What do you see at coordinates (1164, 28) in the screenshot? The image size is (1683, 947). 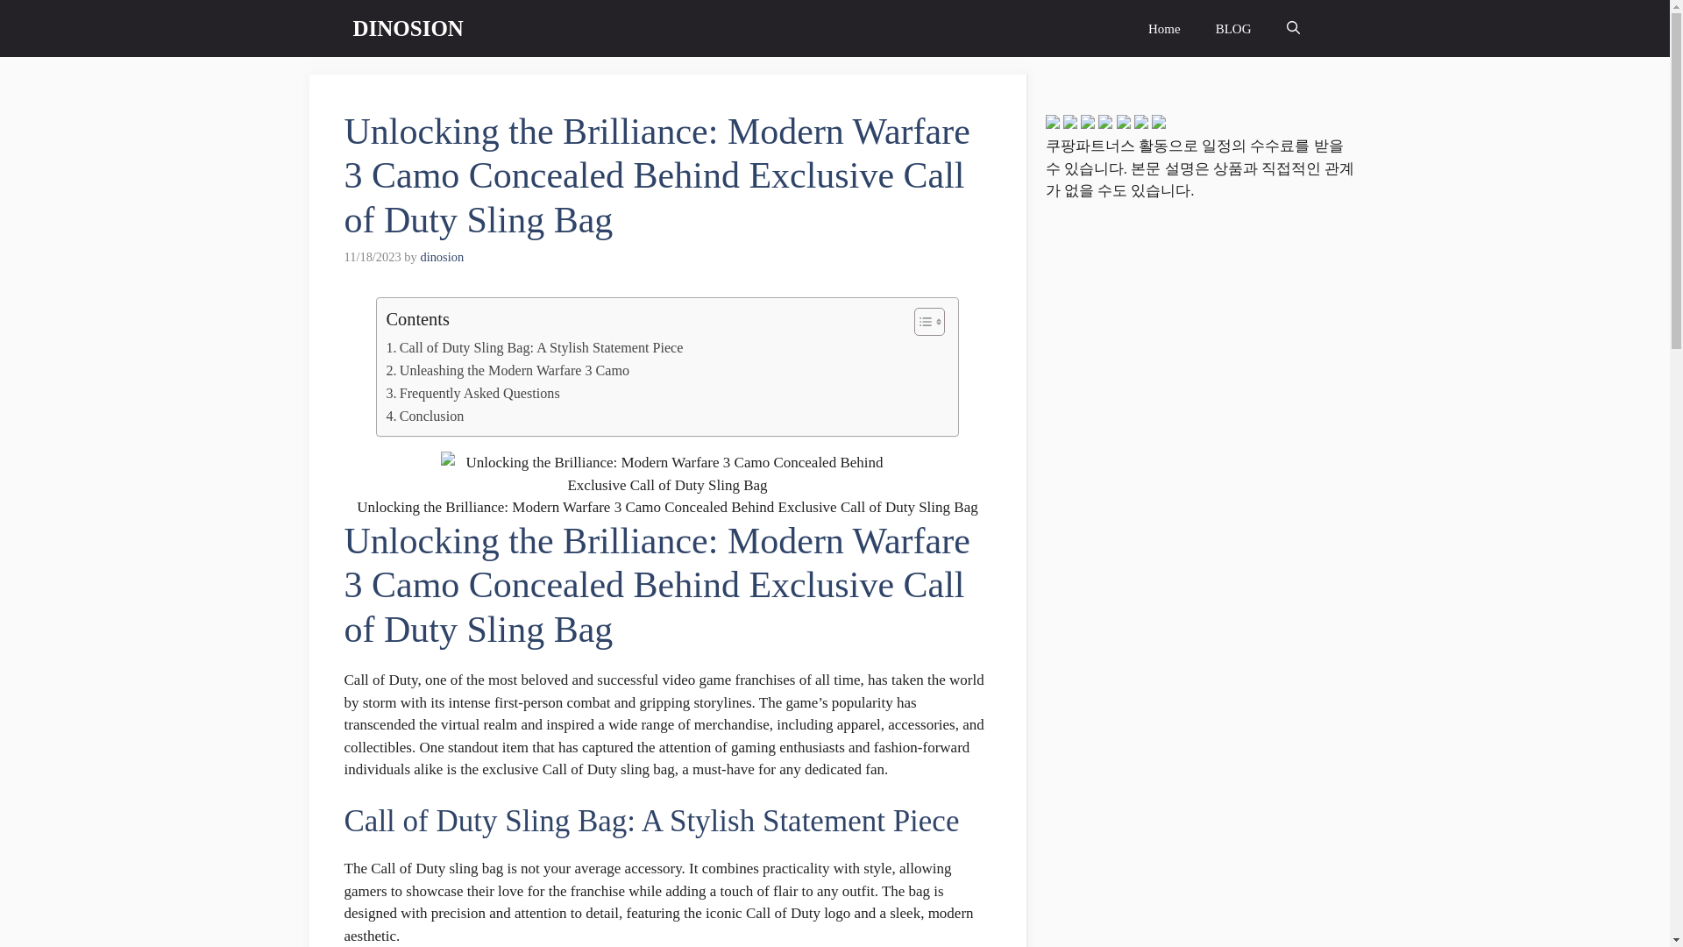 I see `Home` at bounding box center [1164, 28].